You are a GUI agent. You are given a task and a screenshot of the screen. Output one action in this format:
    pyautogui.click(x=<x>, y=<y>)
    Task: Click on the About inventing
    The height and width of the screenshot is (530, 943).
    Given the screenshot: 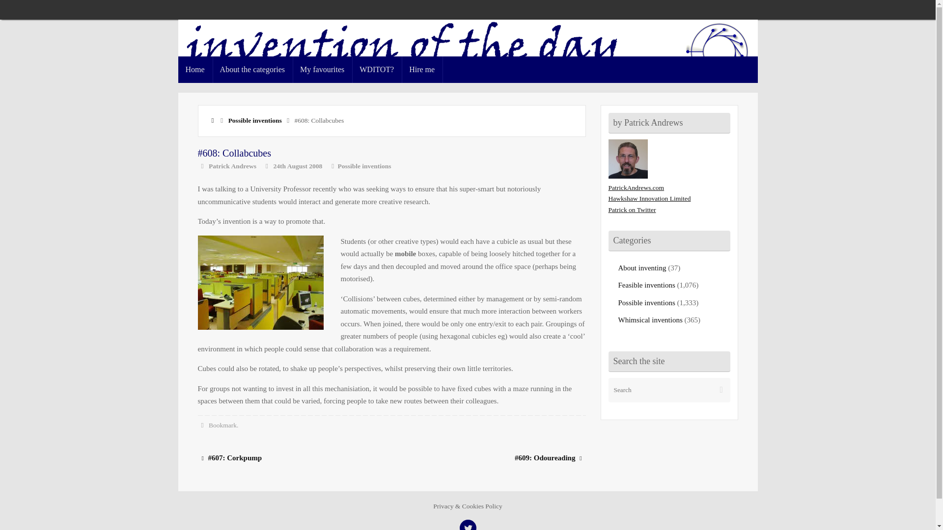 What is the action you would take?
    pyautogui.click(x=641, y=268)
    